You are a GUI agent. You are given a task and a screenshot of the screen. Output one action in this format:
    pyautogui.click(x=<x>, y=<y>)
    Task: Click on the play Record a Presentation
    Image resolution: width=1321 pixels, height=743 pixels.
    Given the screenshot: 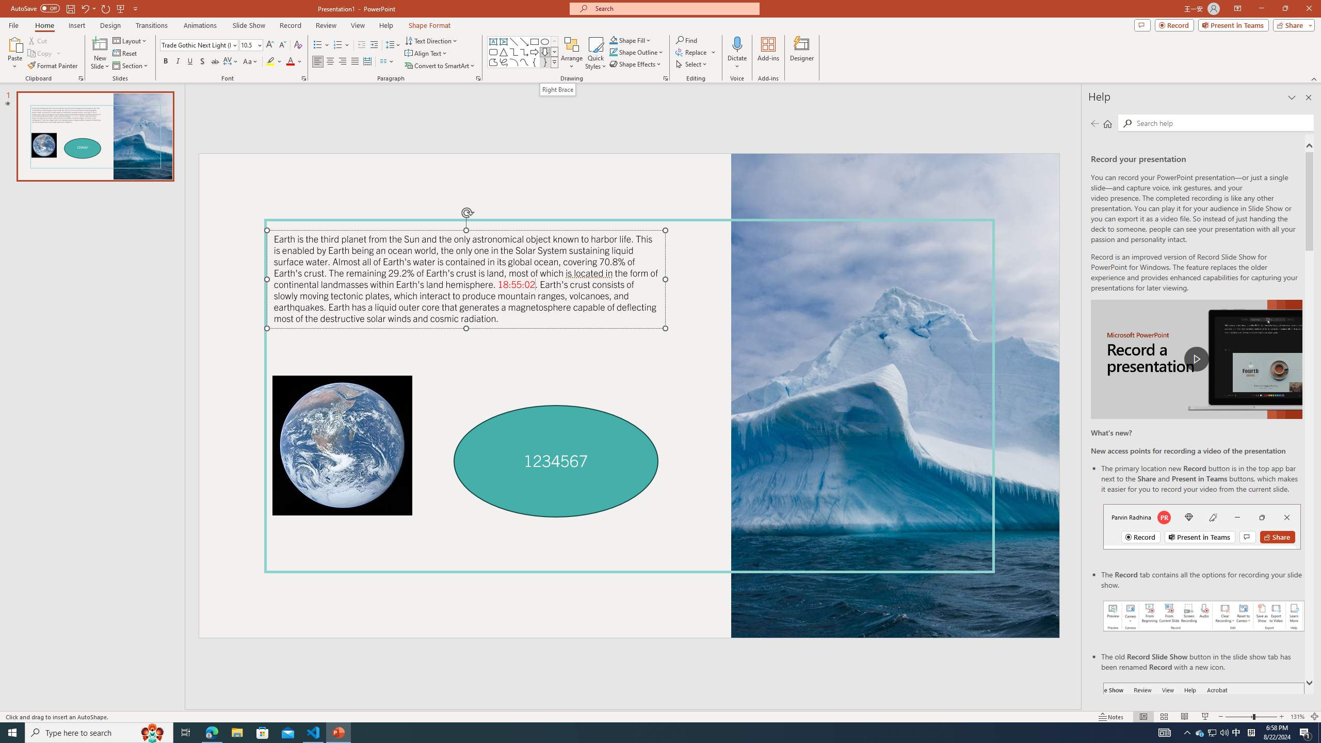 What is the action you would take?
    pyautogui.click(x=1196, y=359)
    